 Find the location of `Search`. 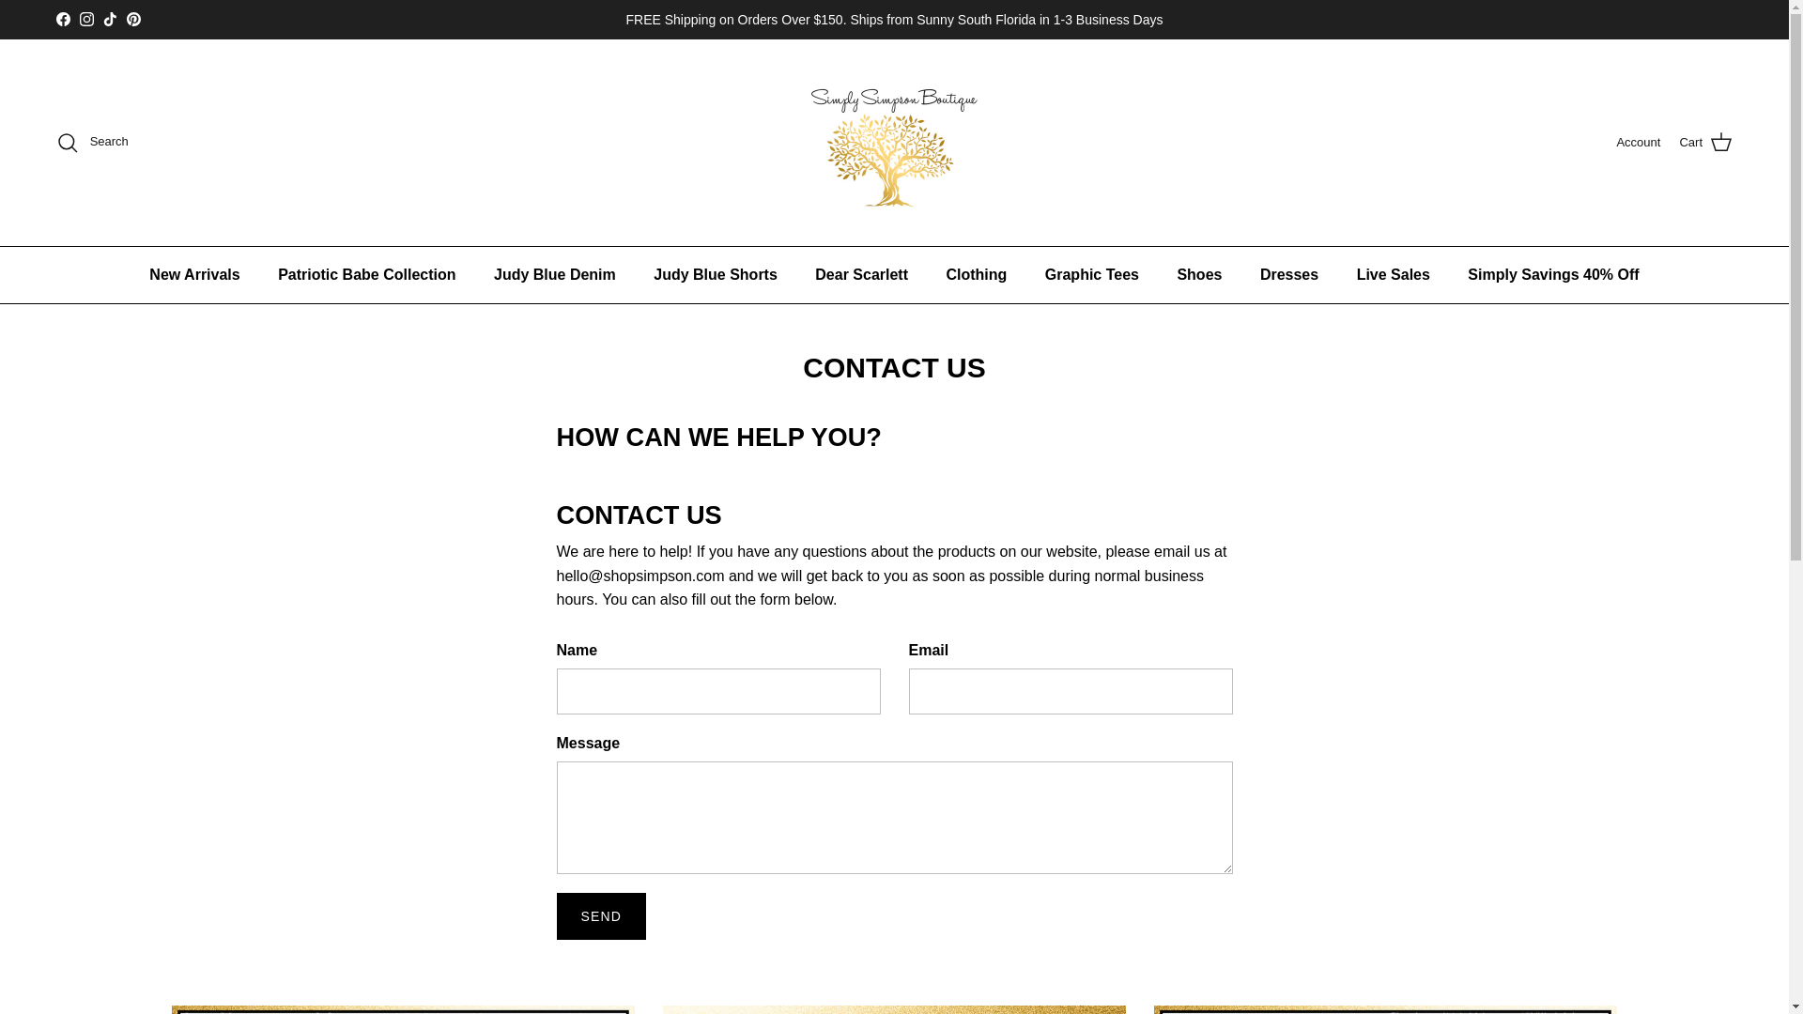

Search is located at coordinates (92, 143).